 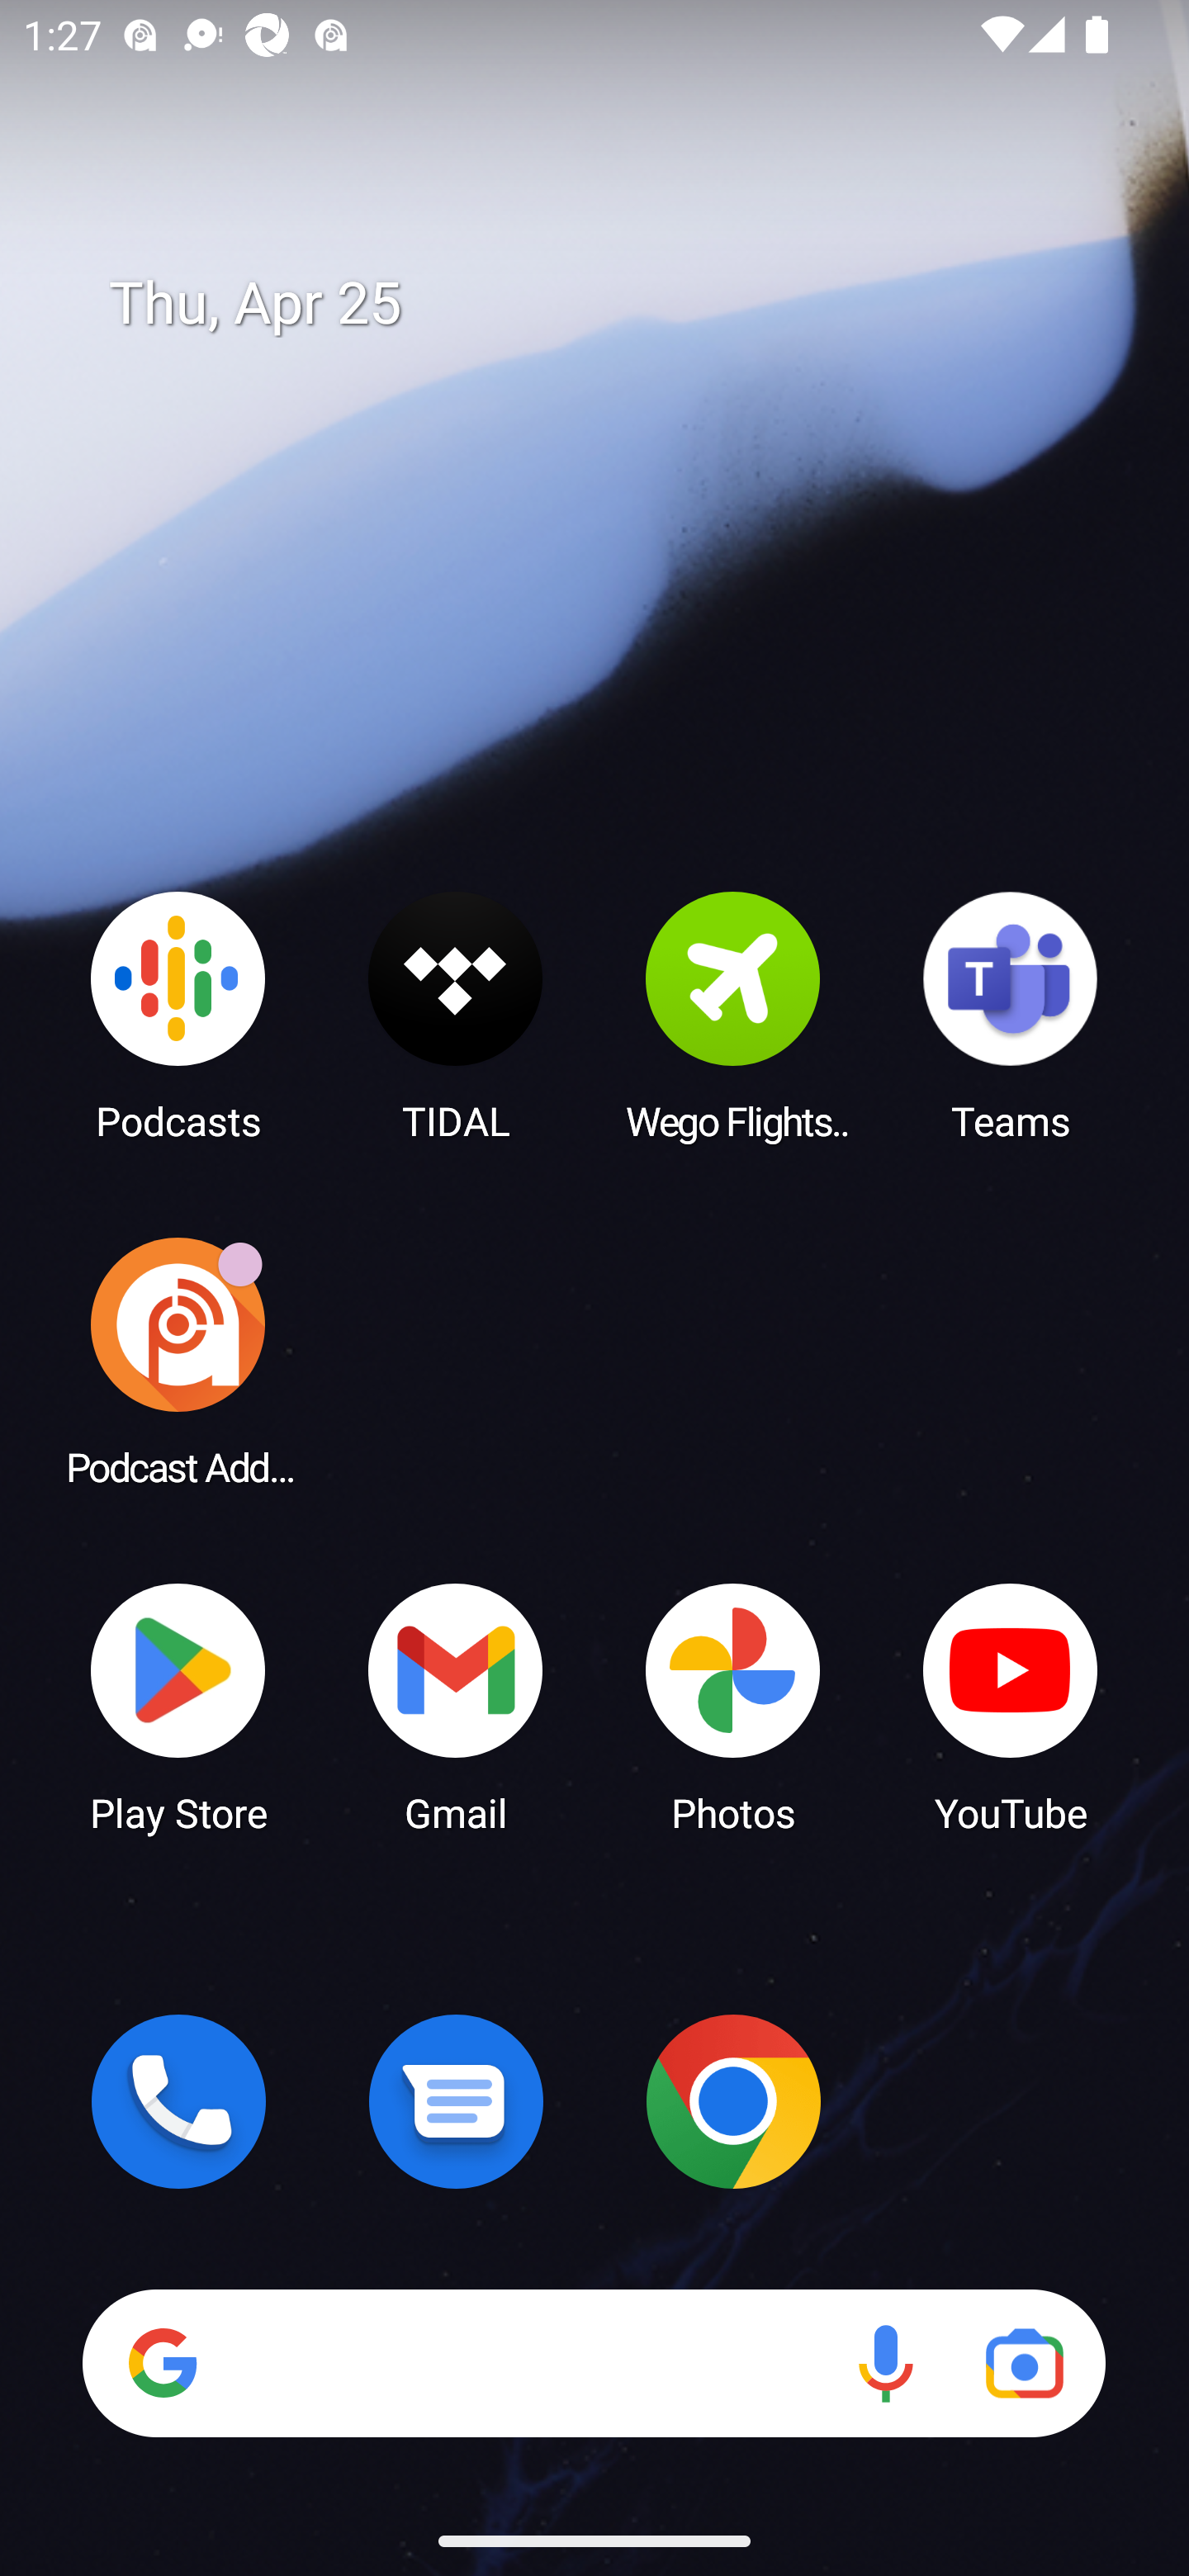 What do you see at coordinates (178, 2101) in the screenshot?
I see `Phone` at bounding box center [178, 2101].